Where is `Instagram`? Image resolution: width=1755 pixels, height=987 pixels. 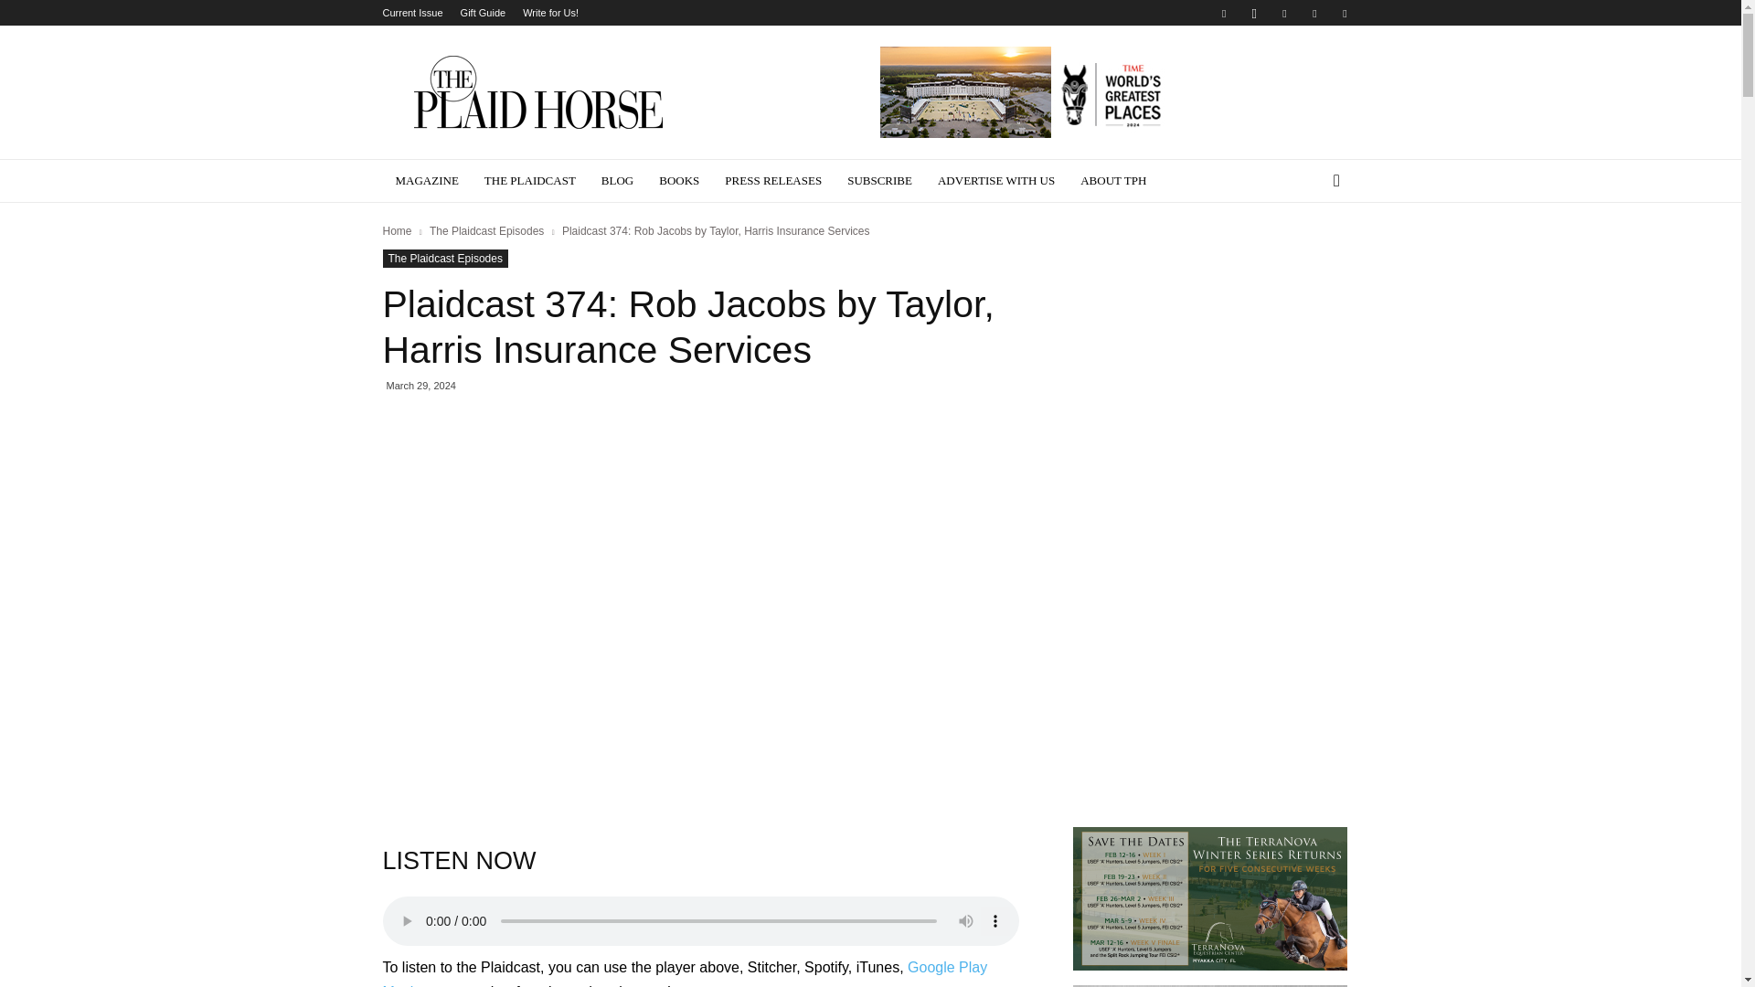 Instagram is located at coordinates (1254, 13).